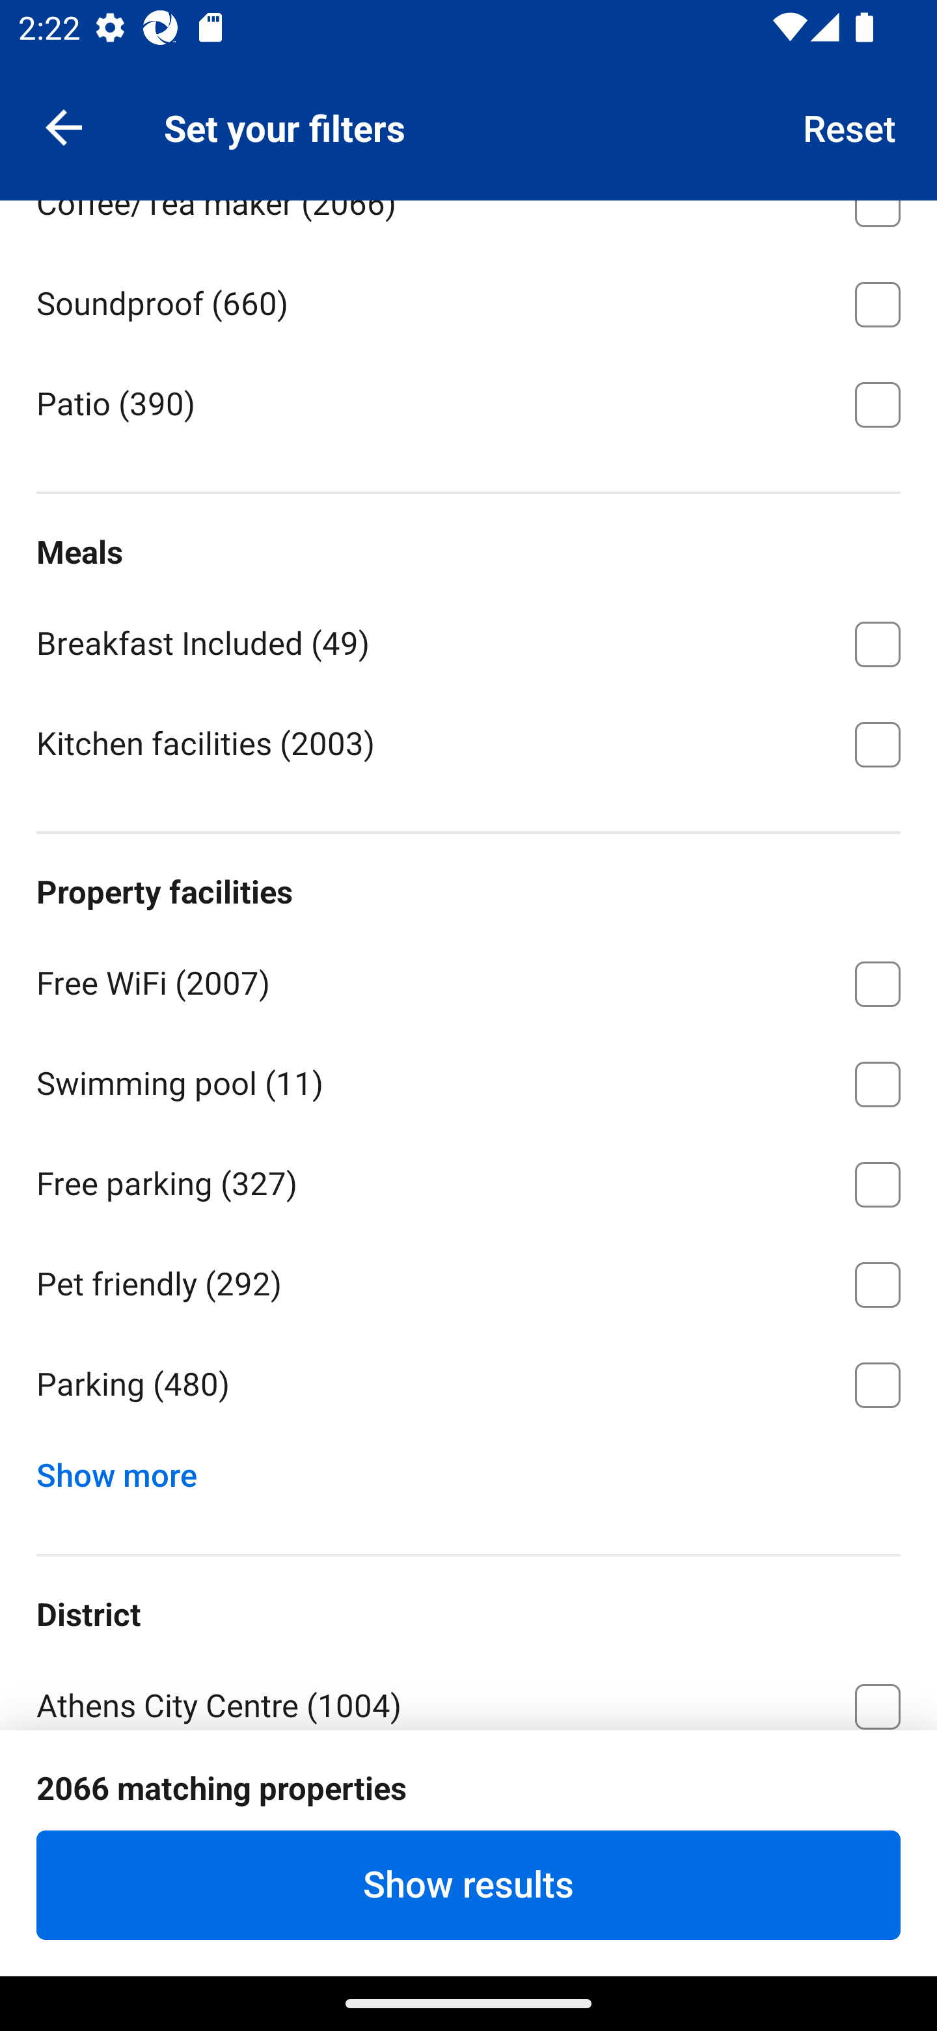  What do you see at coordinates (468, 1691) in the screenshot?
I see `Athens City Centre ⁦(1004)` at bounding box center [468, 1691].